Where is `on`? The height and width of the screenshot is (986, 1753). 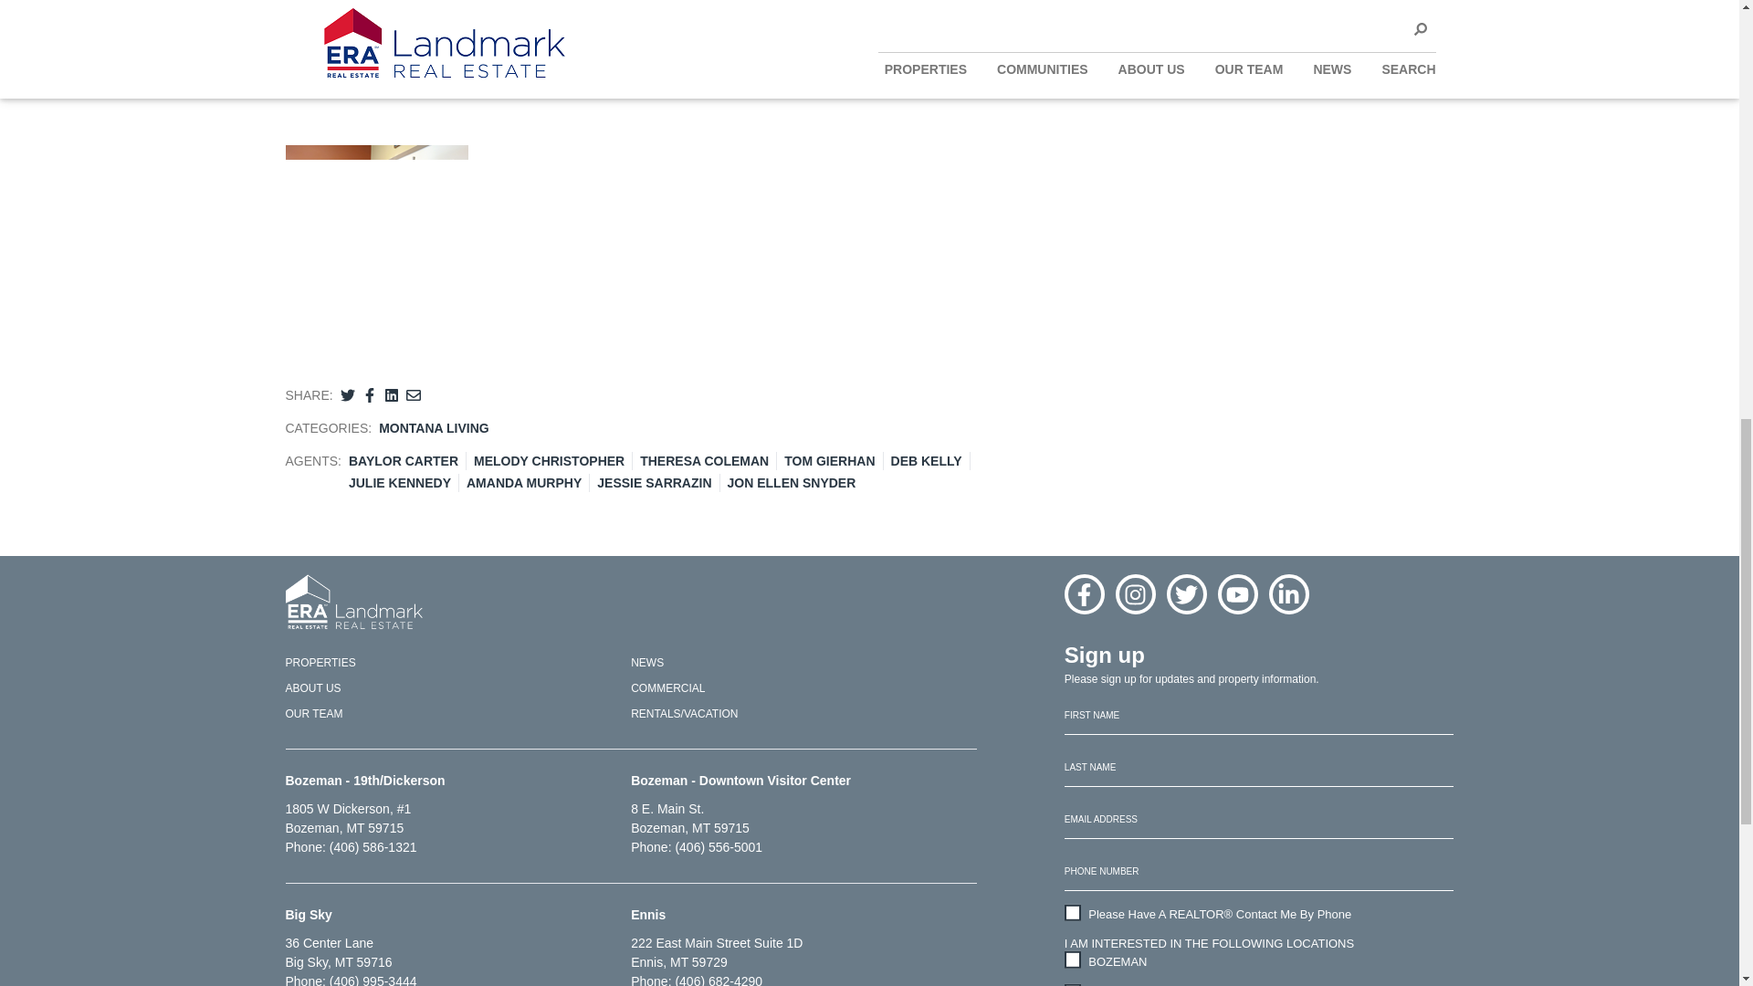
on is located at coordinates (1072, 913).